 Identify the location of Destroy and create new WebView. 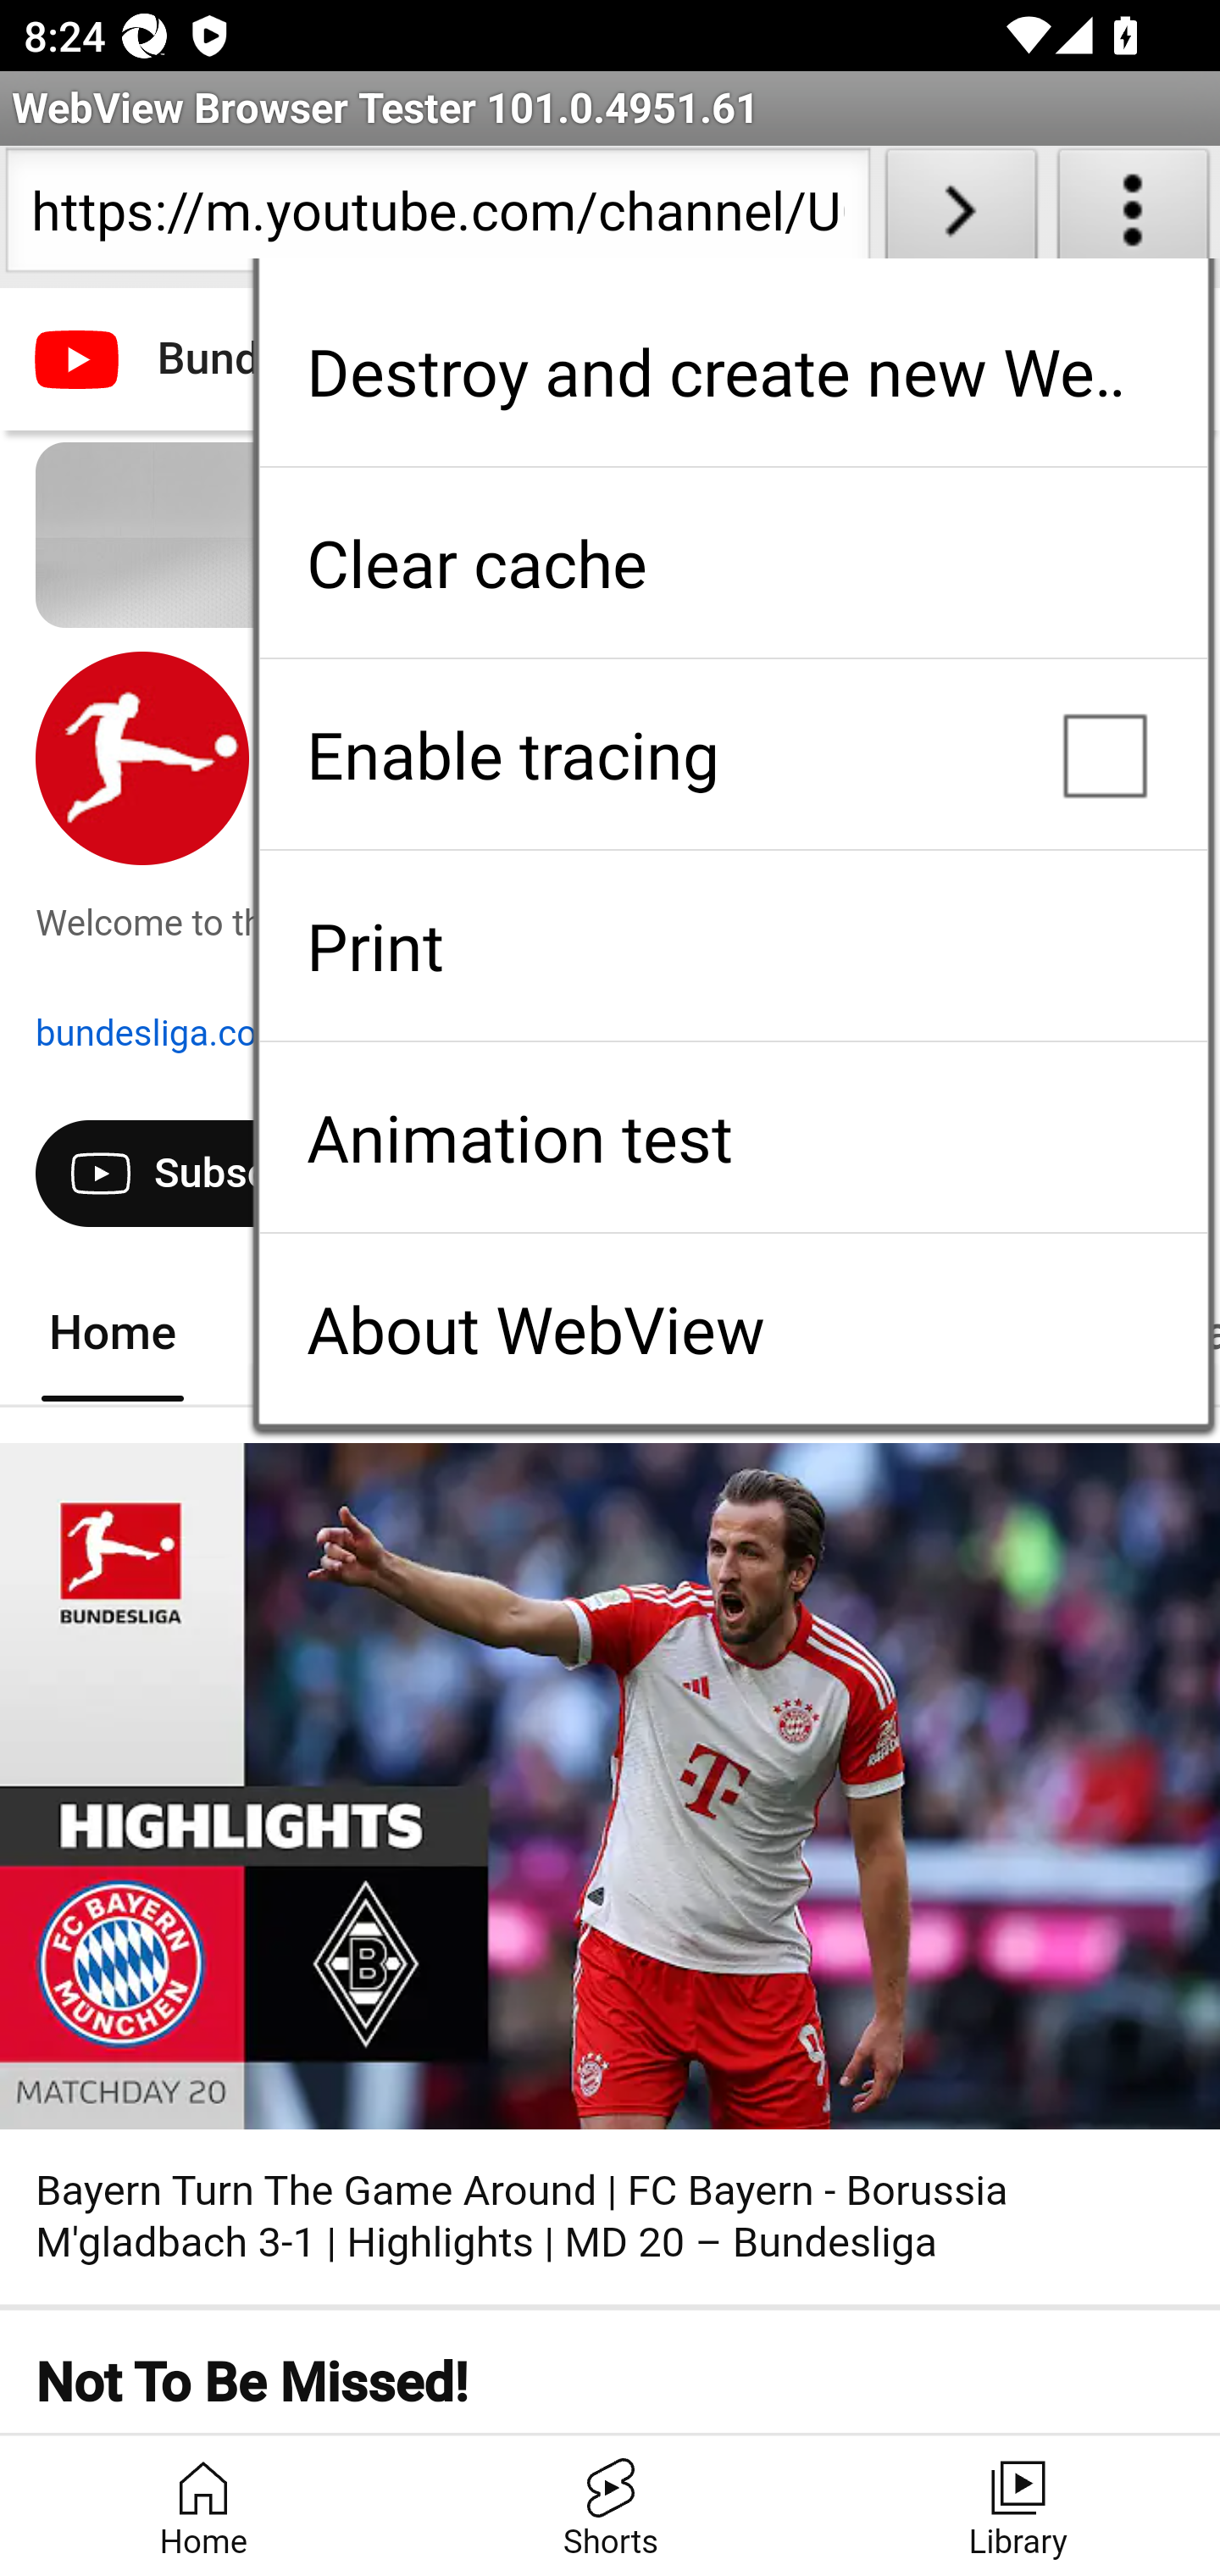
(733, 371).